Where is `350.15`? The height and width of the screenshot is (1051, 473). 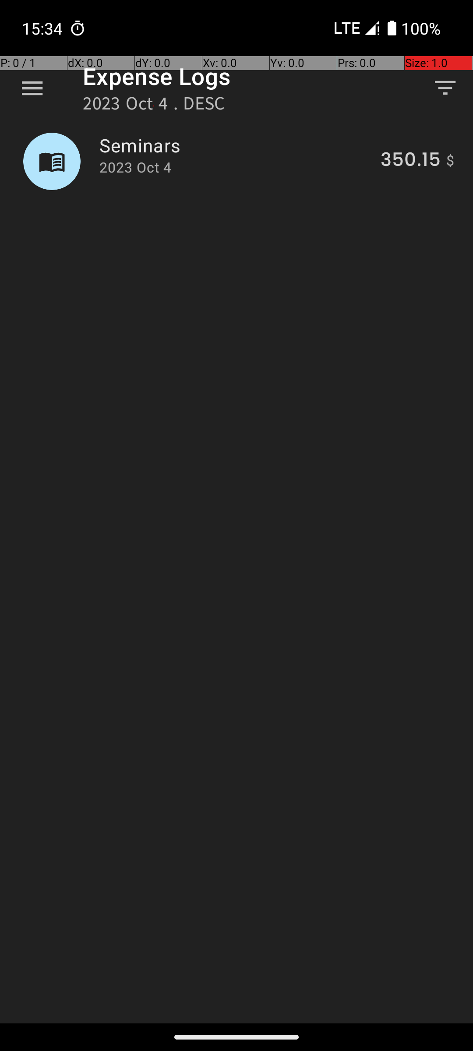
350.15 is located at coordinates (411, 161).